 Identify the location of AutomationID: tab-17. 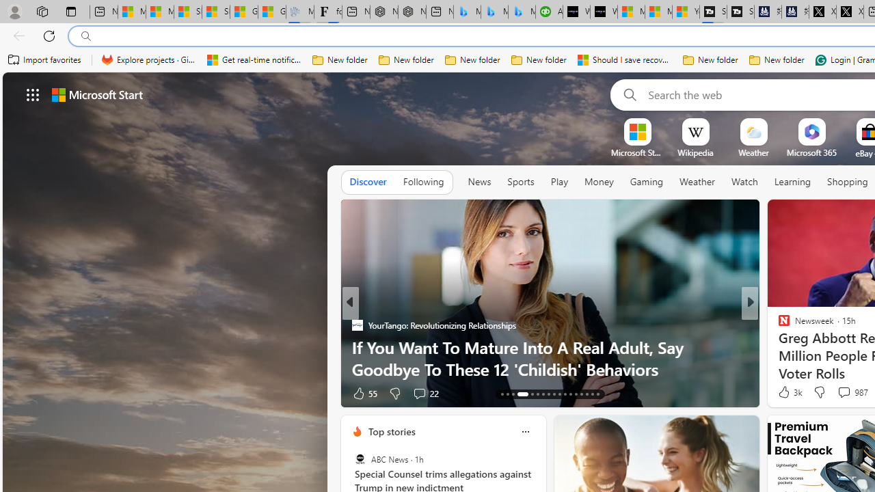
(528, 394).